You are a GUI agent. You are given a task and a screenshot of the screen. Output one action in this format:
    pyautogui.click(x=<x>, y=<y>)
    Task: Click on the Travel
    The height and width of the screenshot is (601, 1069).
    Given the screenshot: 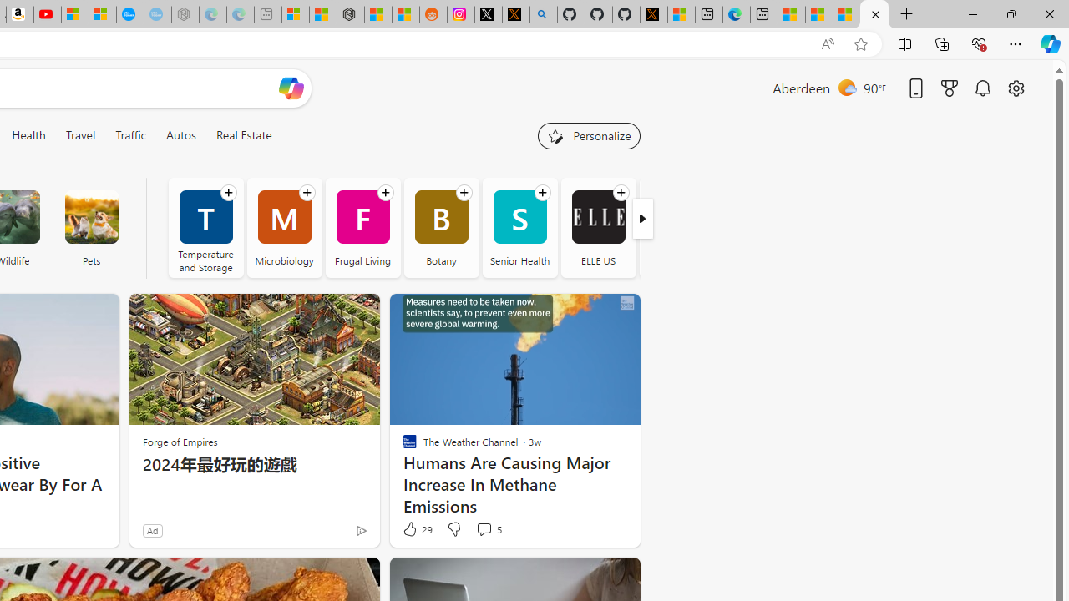 What is the action you would take?
    pyautogui.click(x=80, y=135)
    